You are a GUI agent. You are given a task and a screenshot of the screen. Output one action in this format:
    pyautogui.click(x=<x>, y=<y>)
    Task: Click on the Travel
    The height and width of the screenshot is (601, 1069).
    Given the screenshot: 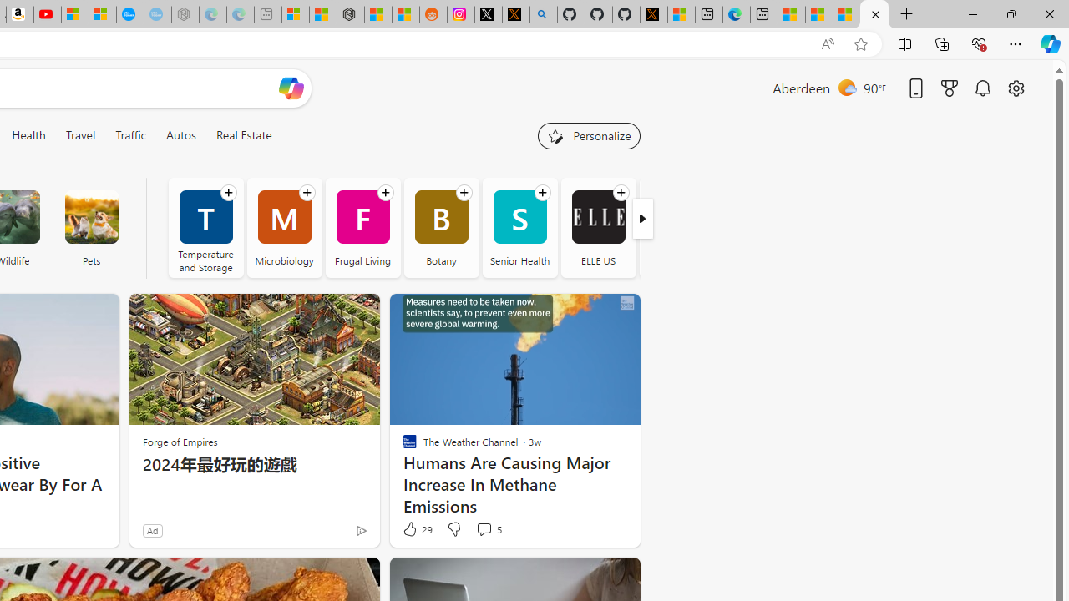 What is the action you would take?
    pyautogui.click(x=80, y=135)
    